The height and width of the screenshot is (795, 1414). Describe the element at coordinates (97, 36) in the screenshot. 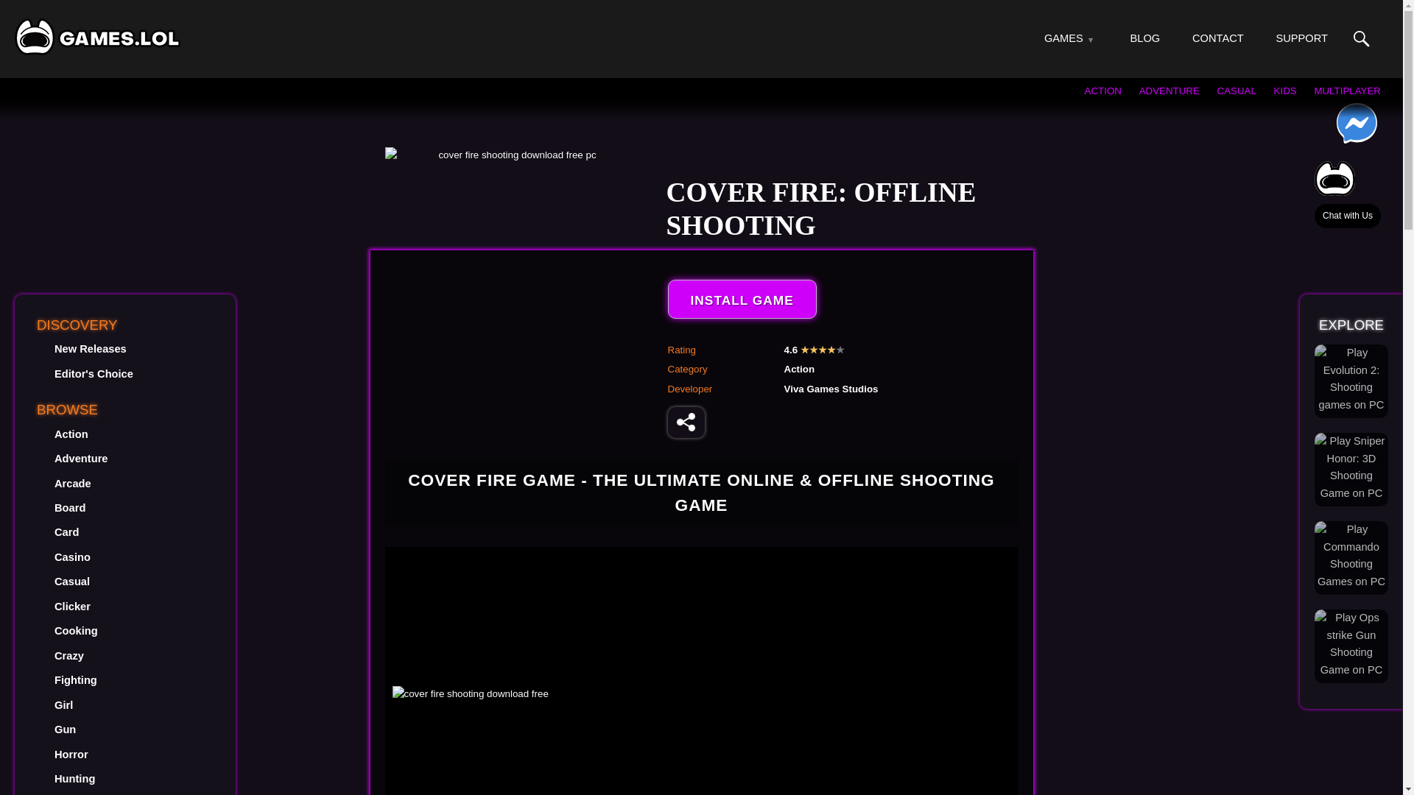

I see `Games.lol free game download website logo` at that location.